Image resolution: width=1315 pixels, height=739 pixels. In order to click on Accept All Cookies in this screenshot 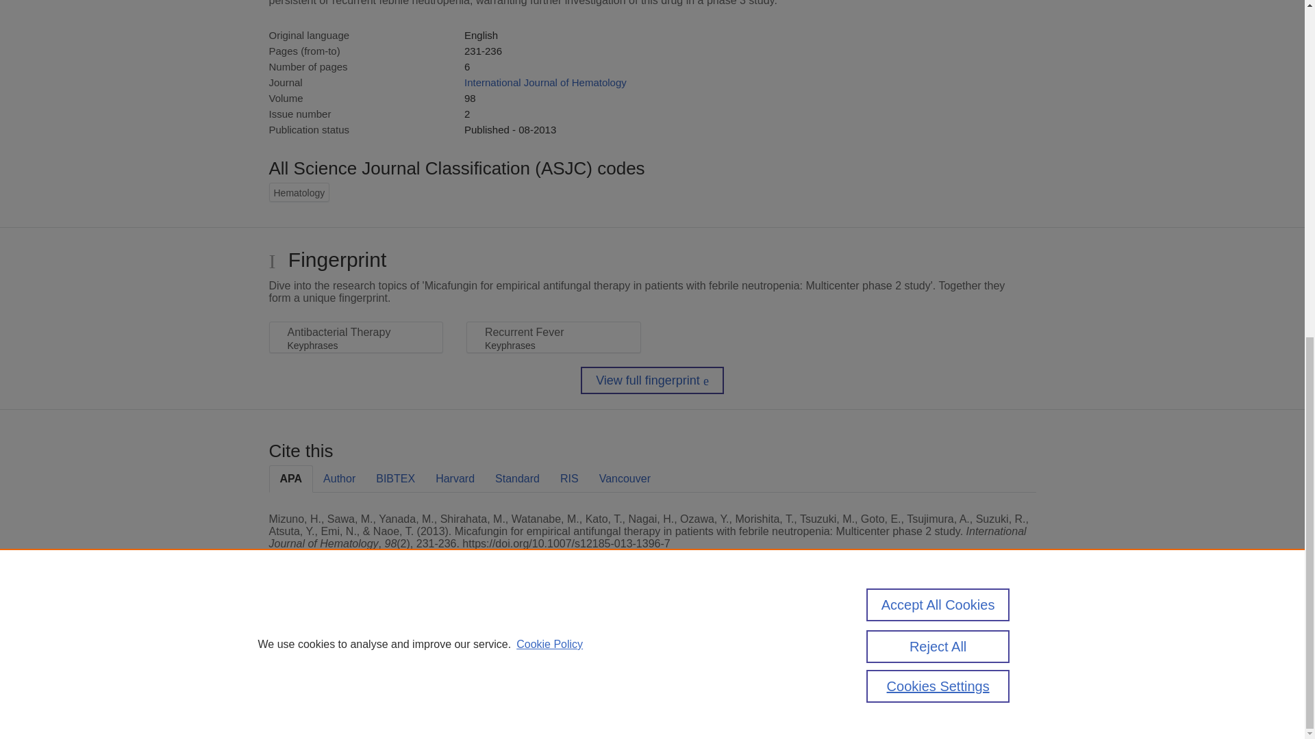, I will do `click(938, 2)`.